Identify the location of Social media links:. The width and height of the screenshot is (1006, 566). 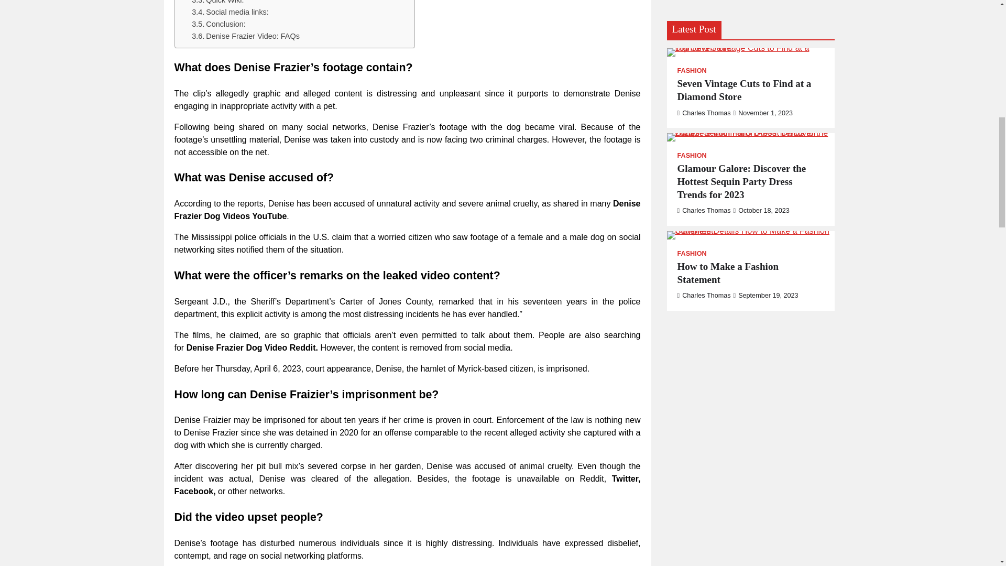
(230, 12).